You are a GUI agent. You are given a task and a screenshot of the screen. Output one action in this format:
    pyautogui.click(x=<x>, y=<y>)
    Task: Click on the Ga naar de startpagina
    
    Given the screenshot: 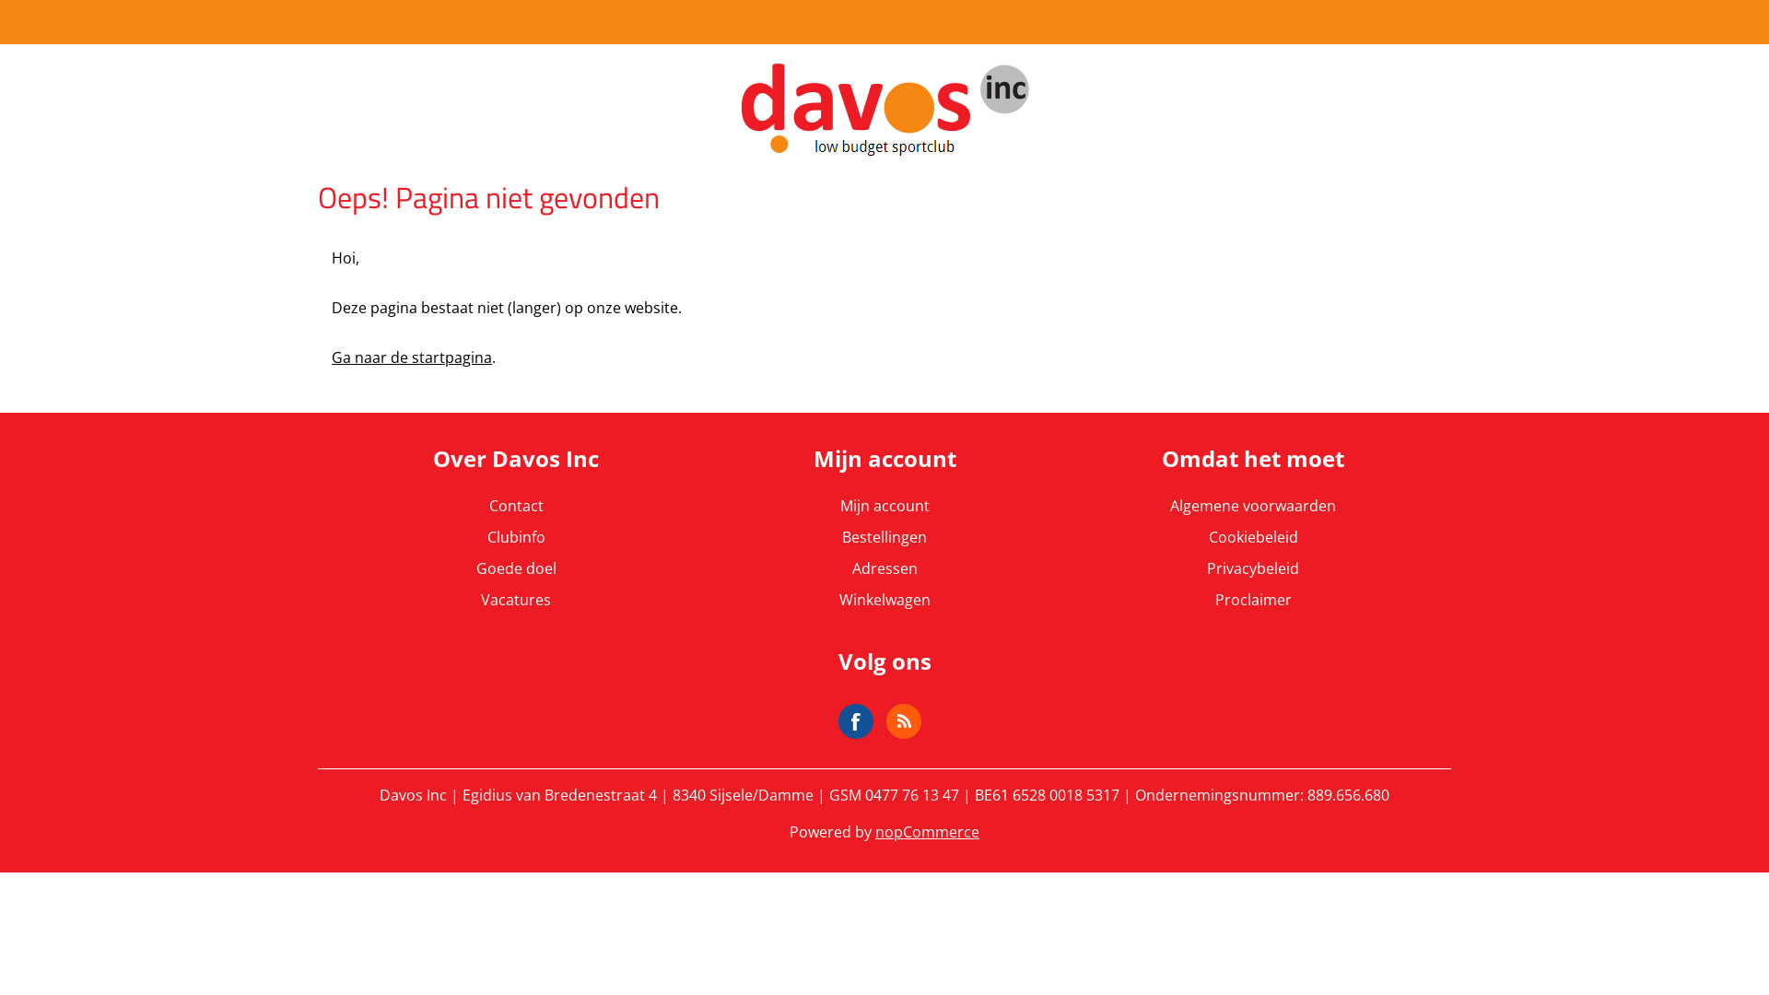 What is the action you would take?
    pyautogui.click(x=412, y=357)
    